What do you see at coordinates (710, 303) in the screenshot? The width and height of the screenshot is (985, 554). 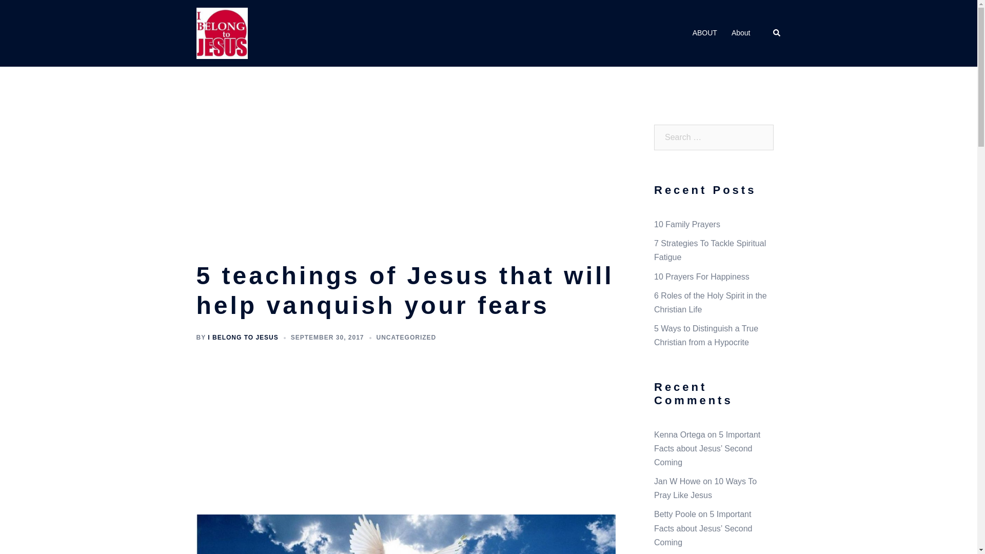 I see `6 Roles of the Holy Spirit in the Christian Life` at bounding box center [710, 303].